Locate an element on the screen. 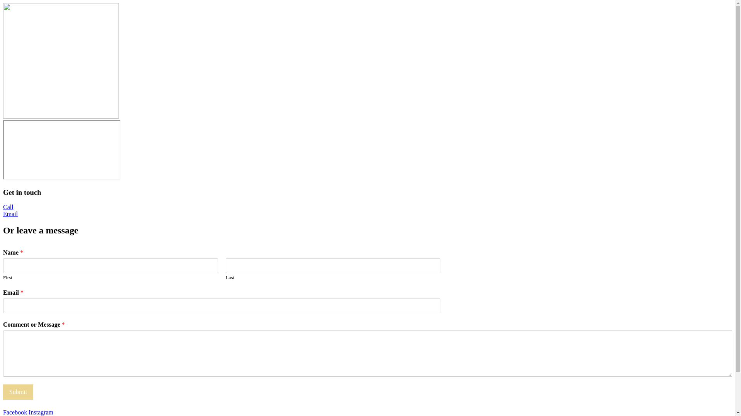  Submit is located at coordinates (18, 392).